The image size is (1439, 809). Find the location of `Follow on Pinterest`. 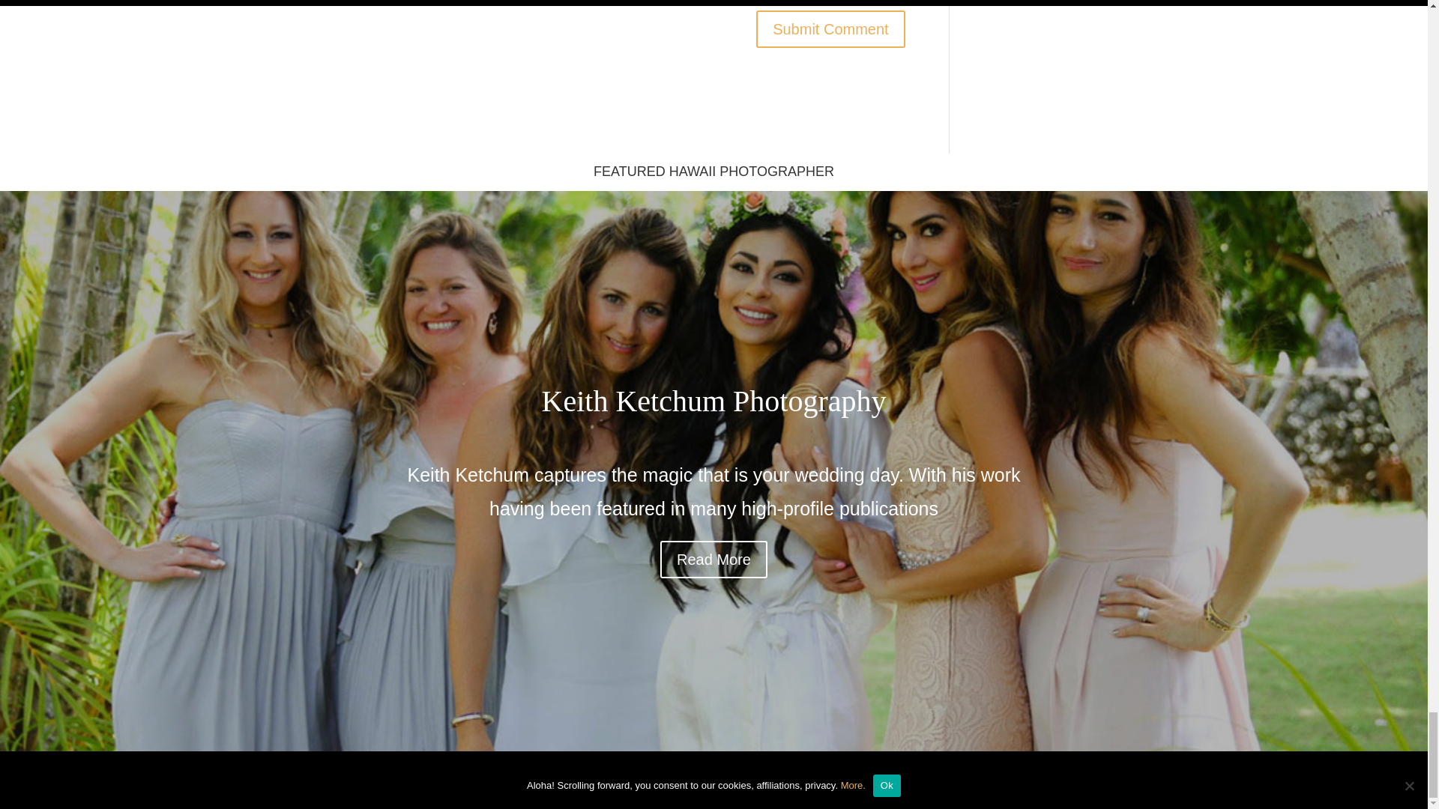

Follow on Pinterest is located at coordinates (1016, 781).